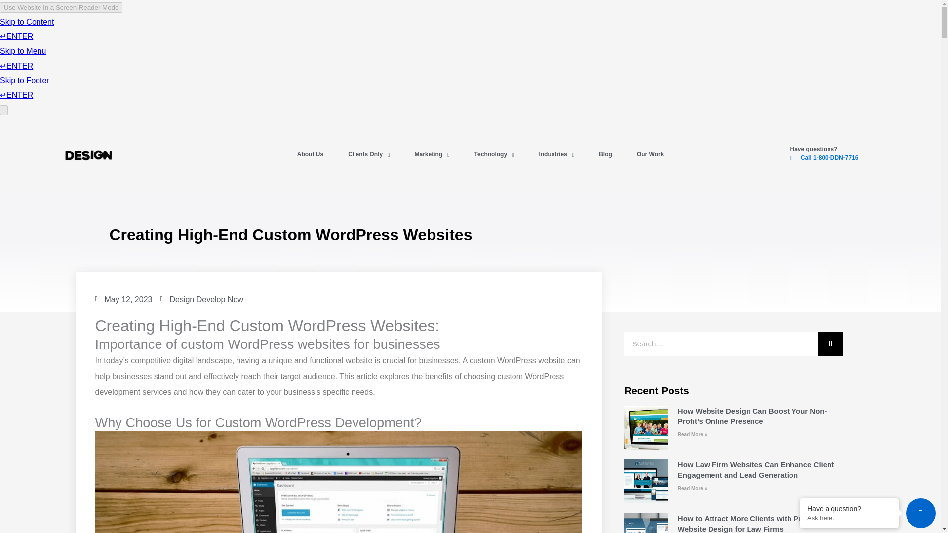 Image resolution: width=948 pixels, height=533 pixels. Describe the element at coordinates (849, 508) in the screenshot. I see `Have a question?` at that location.